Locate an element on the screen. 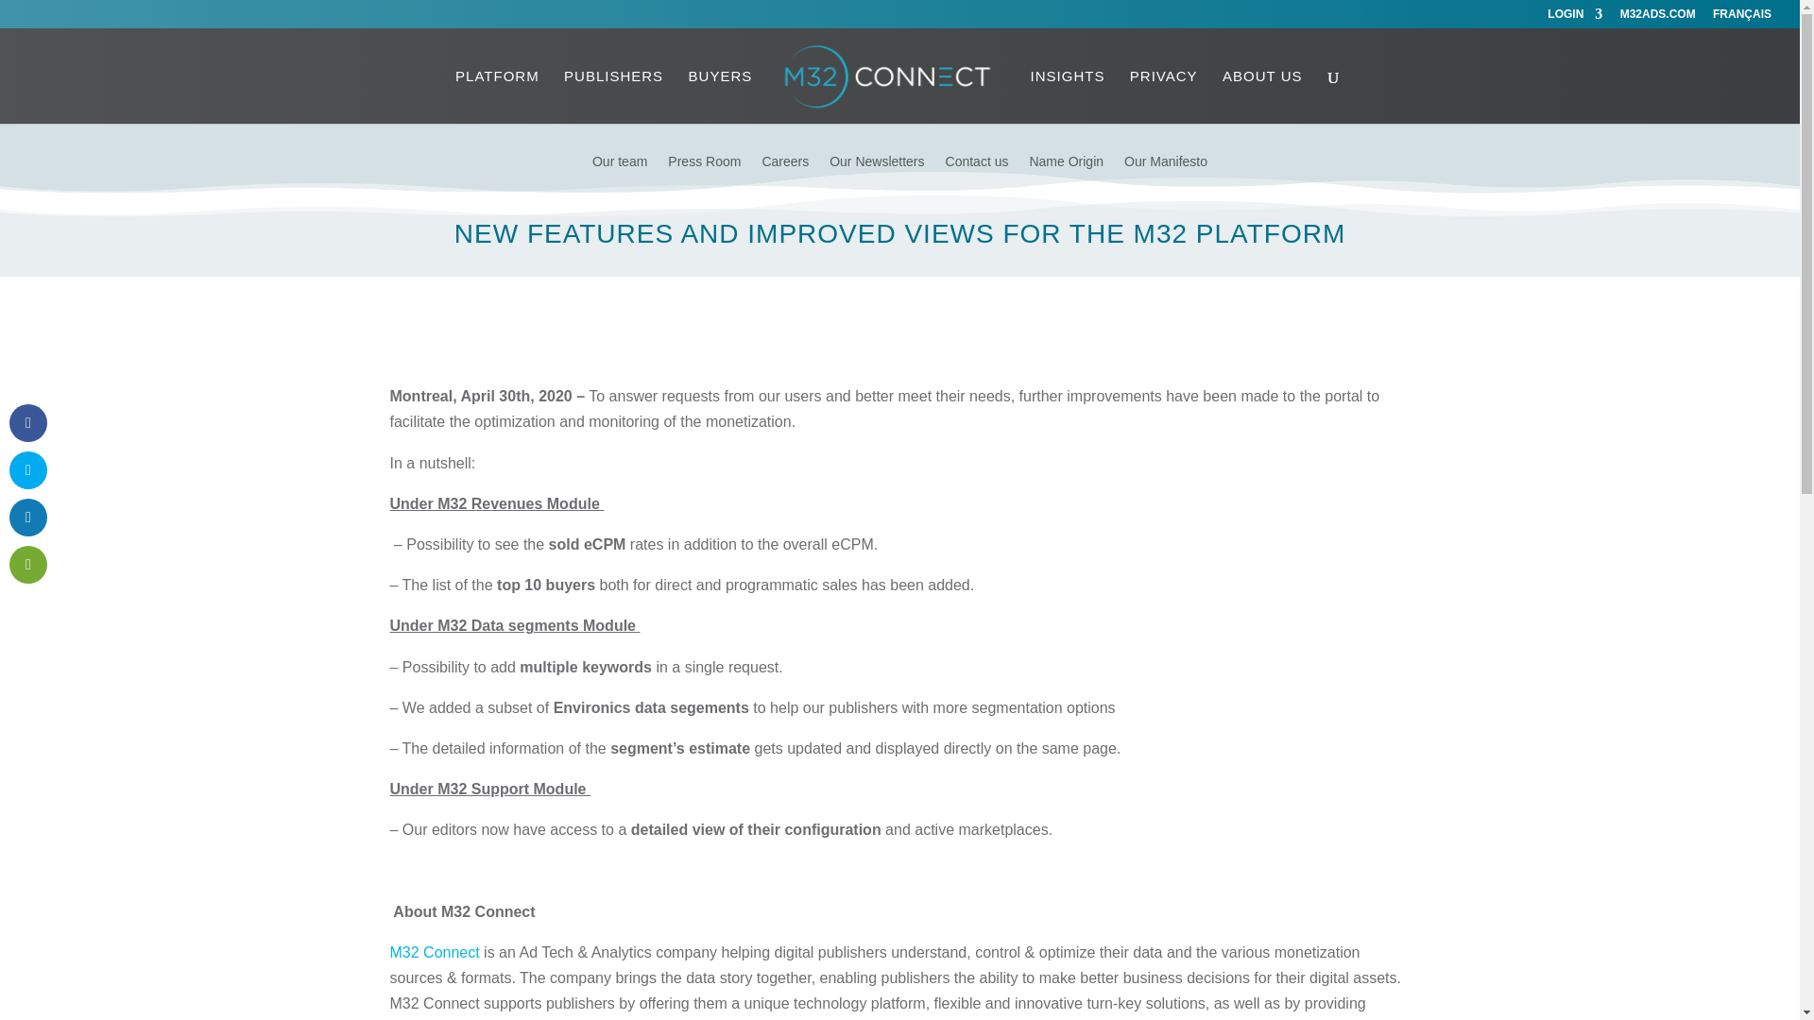 This screenshot has height=1020, width=1814. LOGIN is located at coordinates (1574, 18).